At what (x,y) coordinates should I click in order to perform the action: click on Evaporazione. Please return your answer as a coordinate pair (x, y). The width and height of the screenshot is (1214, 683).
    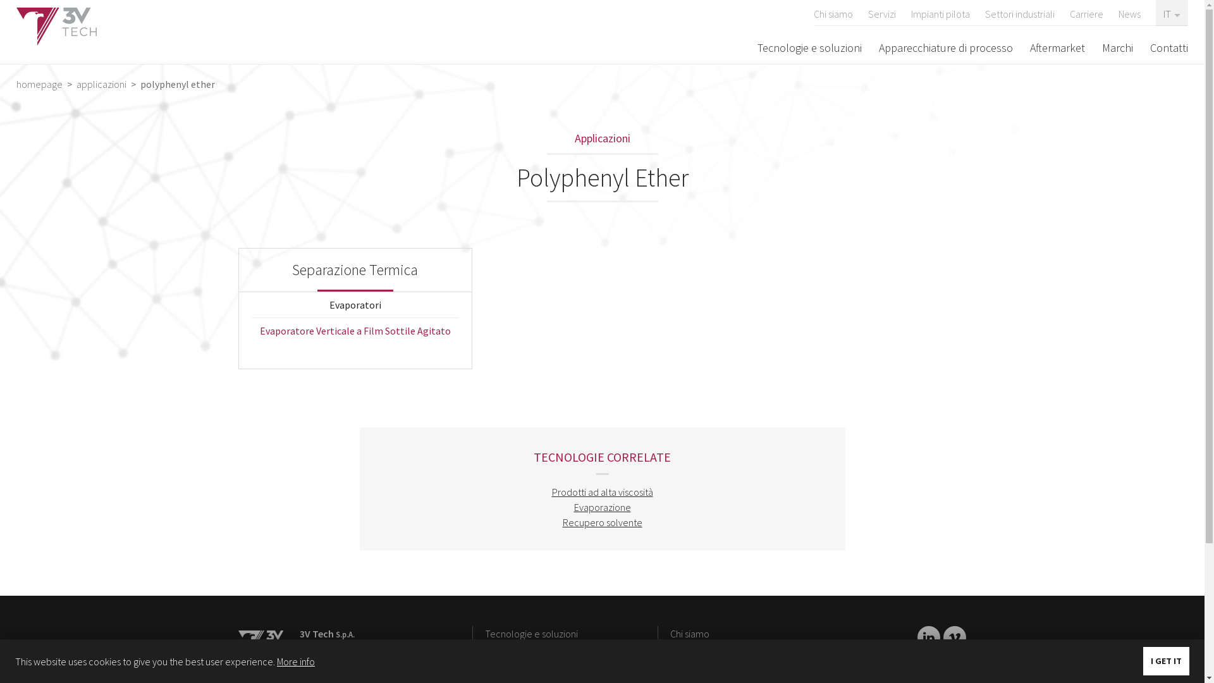
    Looking at the image, I should click on (603, 507).